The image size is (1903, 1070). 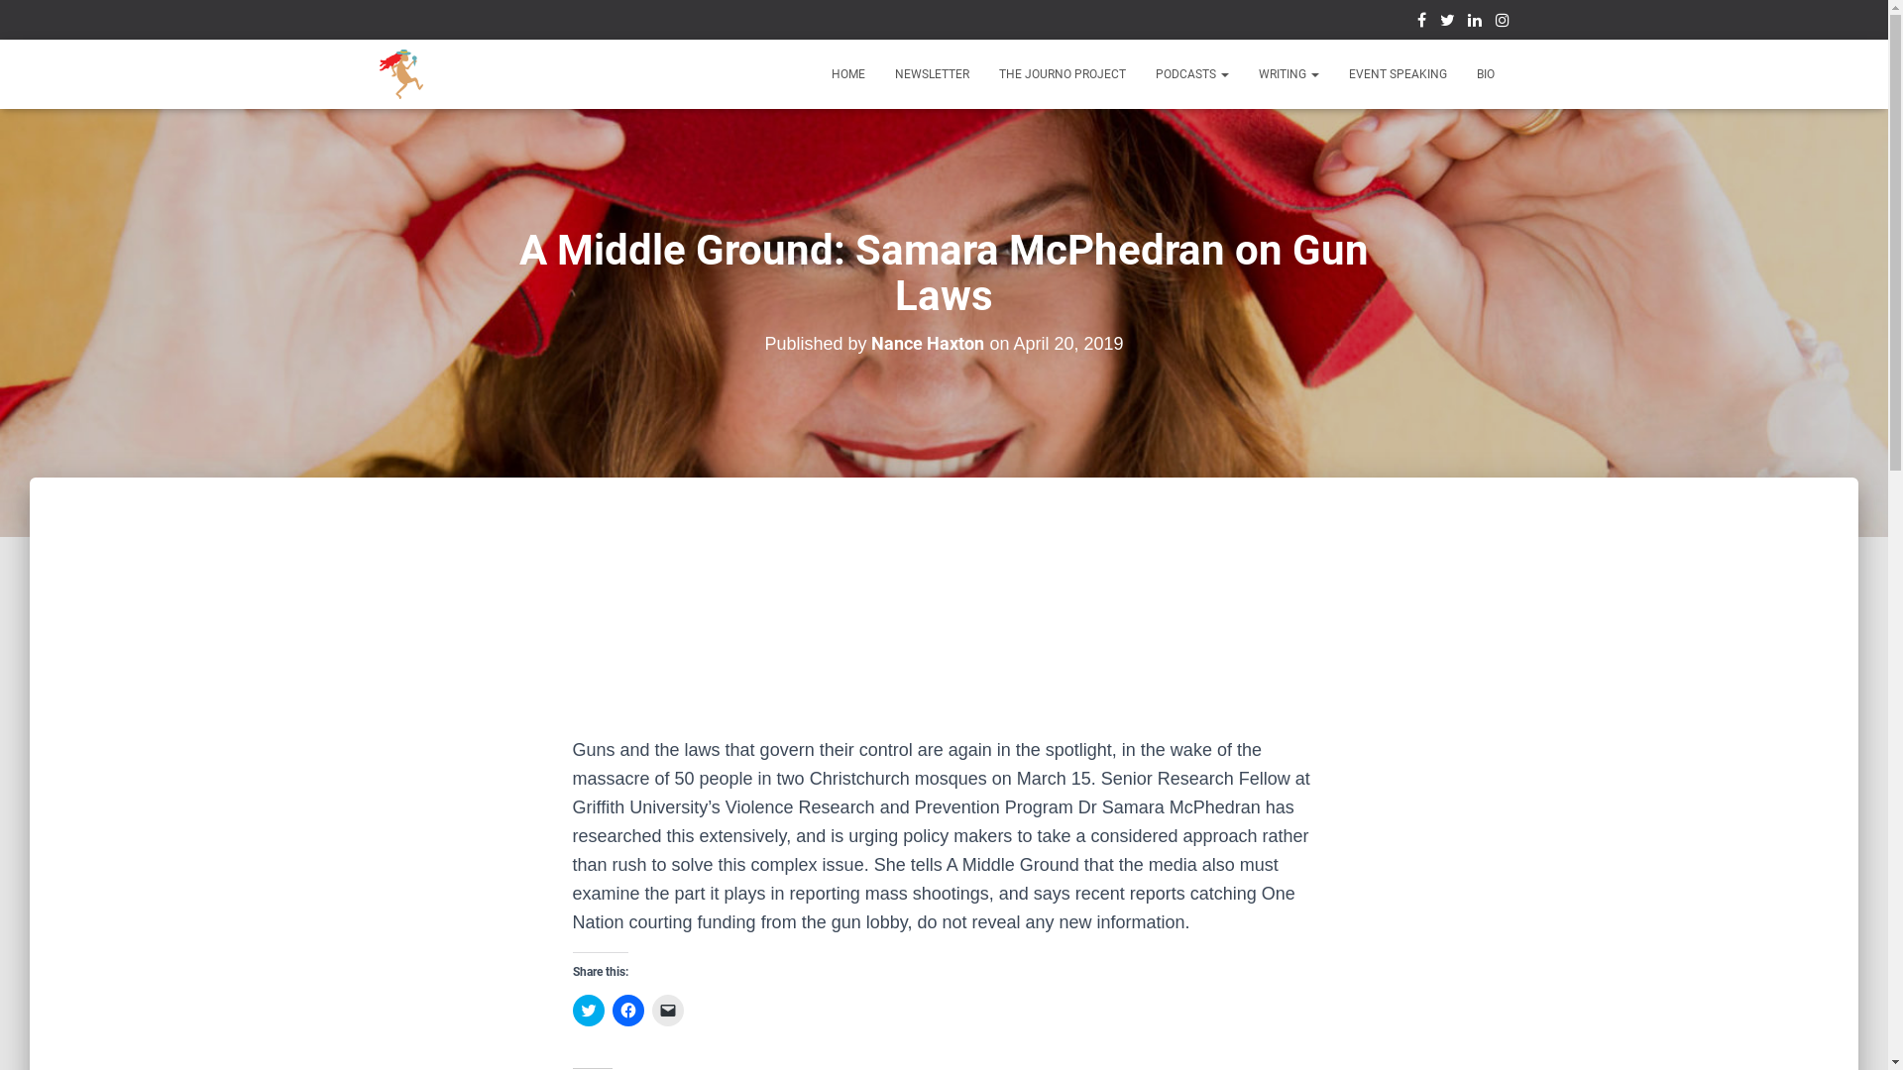 I want to click on Click to share on Facebook (Opens in new window), so click(x=628, y=1011).